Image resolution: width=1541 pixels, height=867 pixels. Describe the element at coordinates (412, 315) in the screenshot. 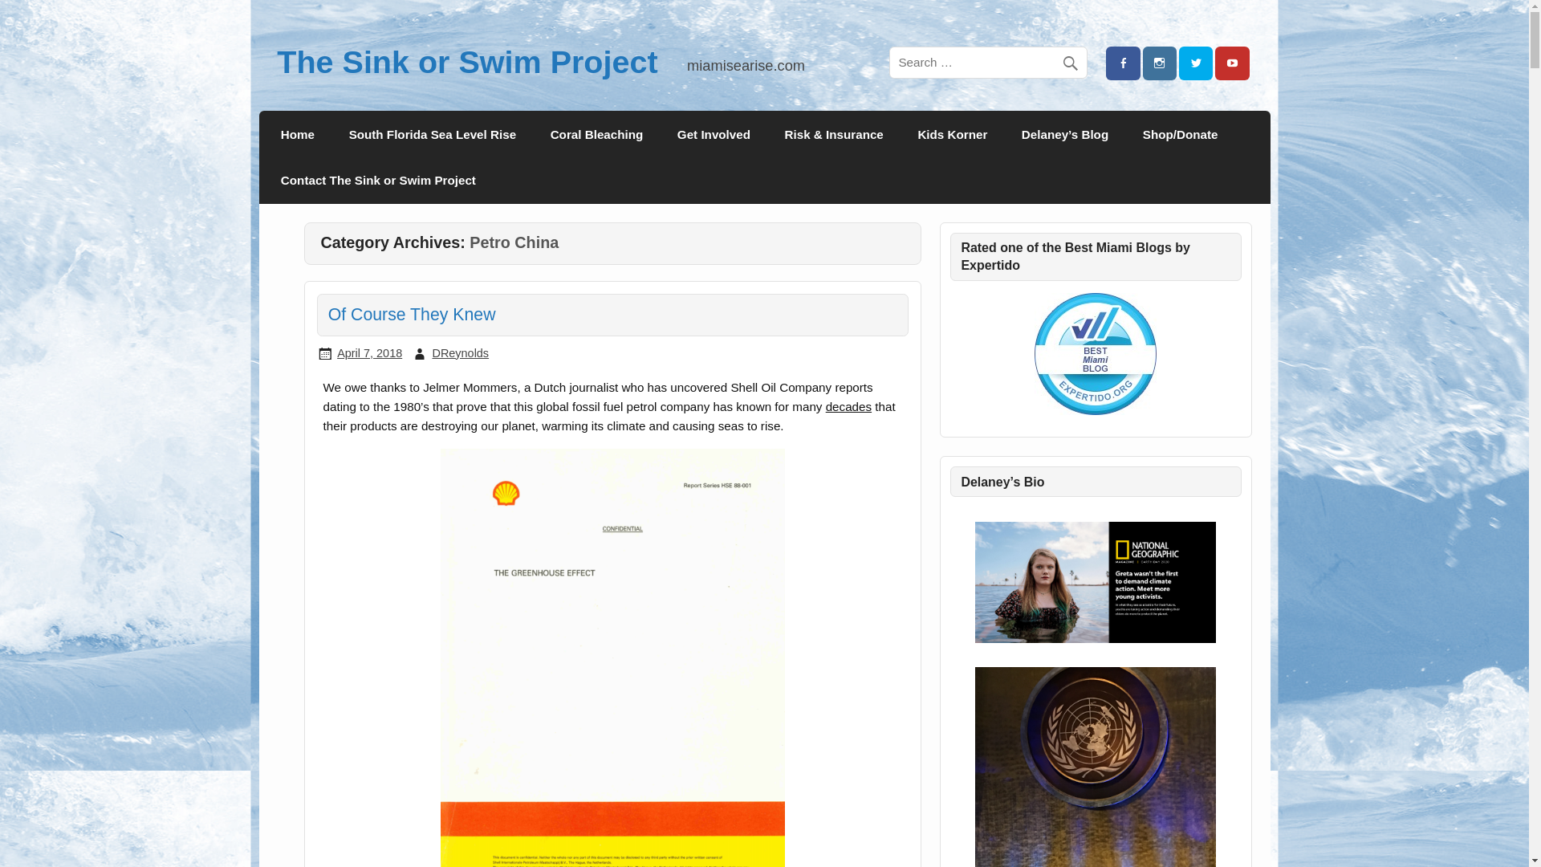

I see `Of Course They Knew` at that location.